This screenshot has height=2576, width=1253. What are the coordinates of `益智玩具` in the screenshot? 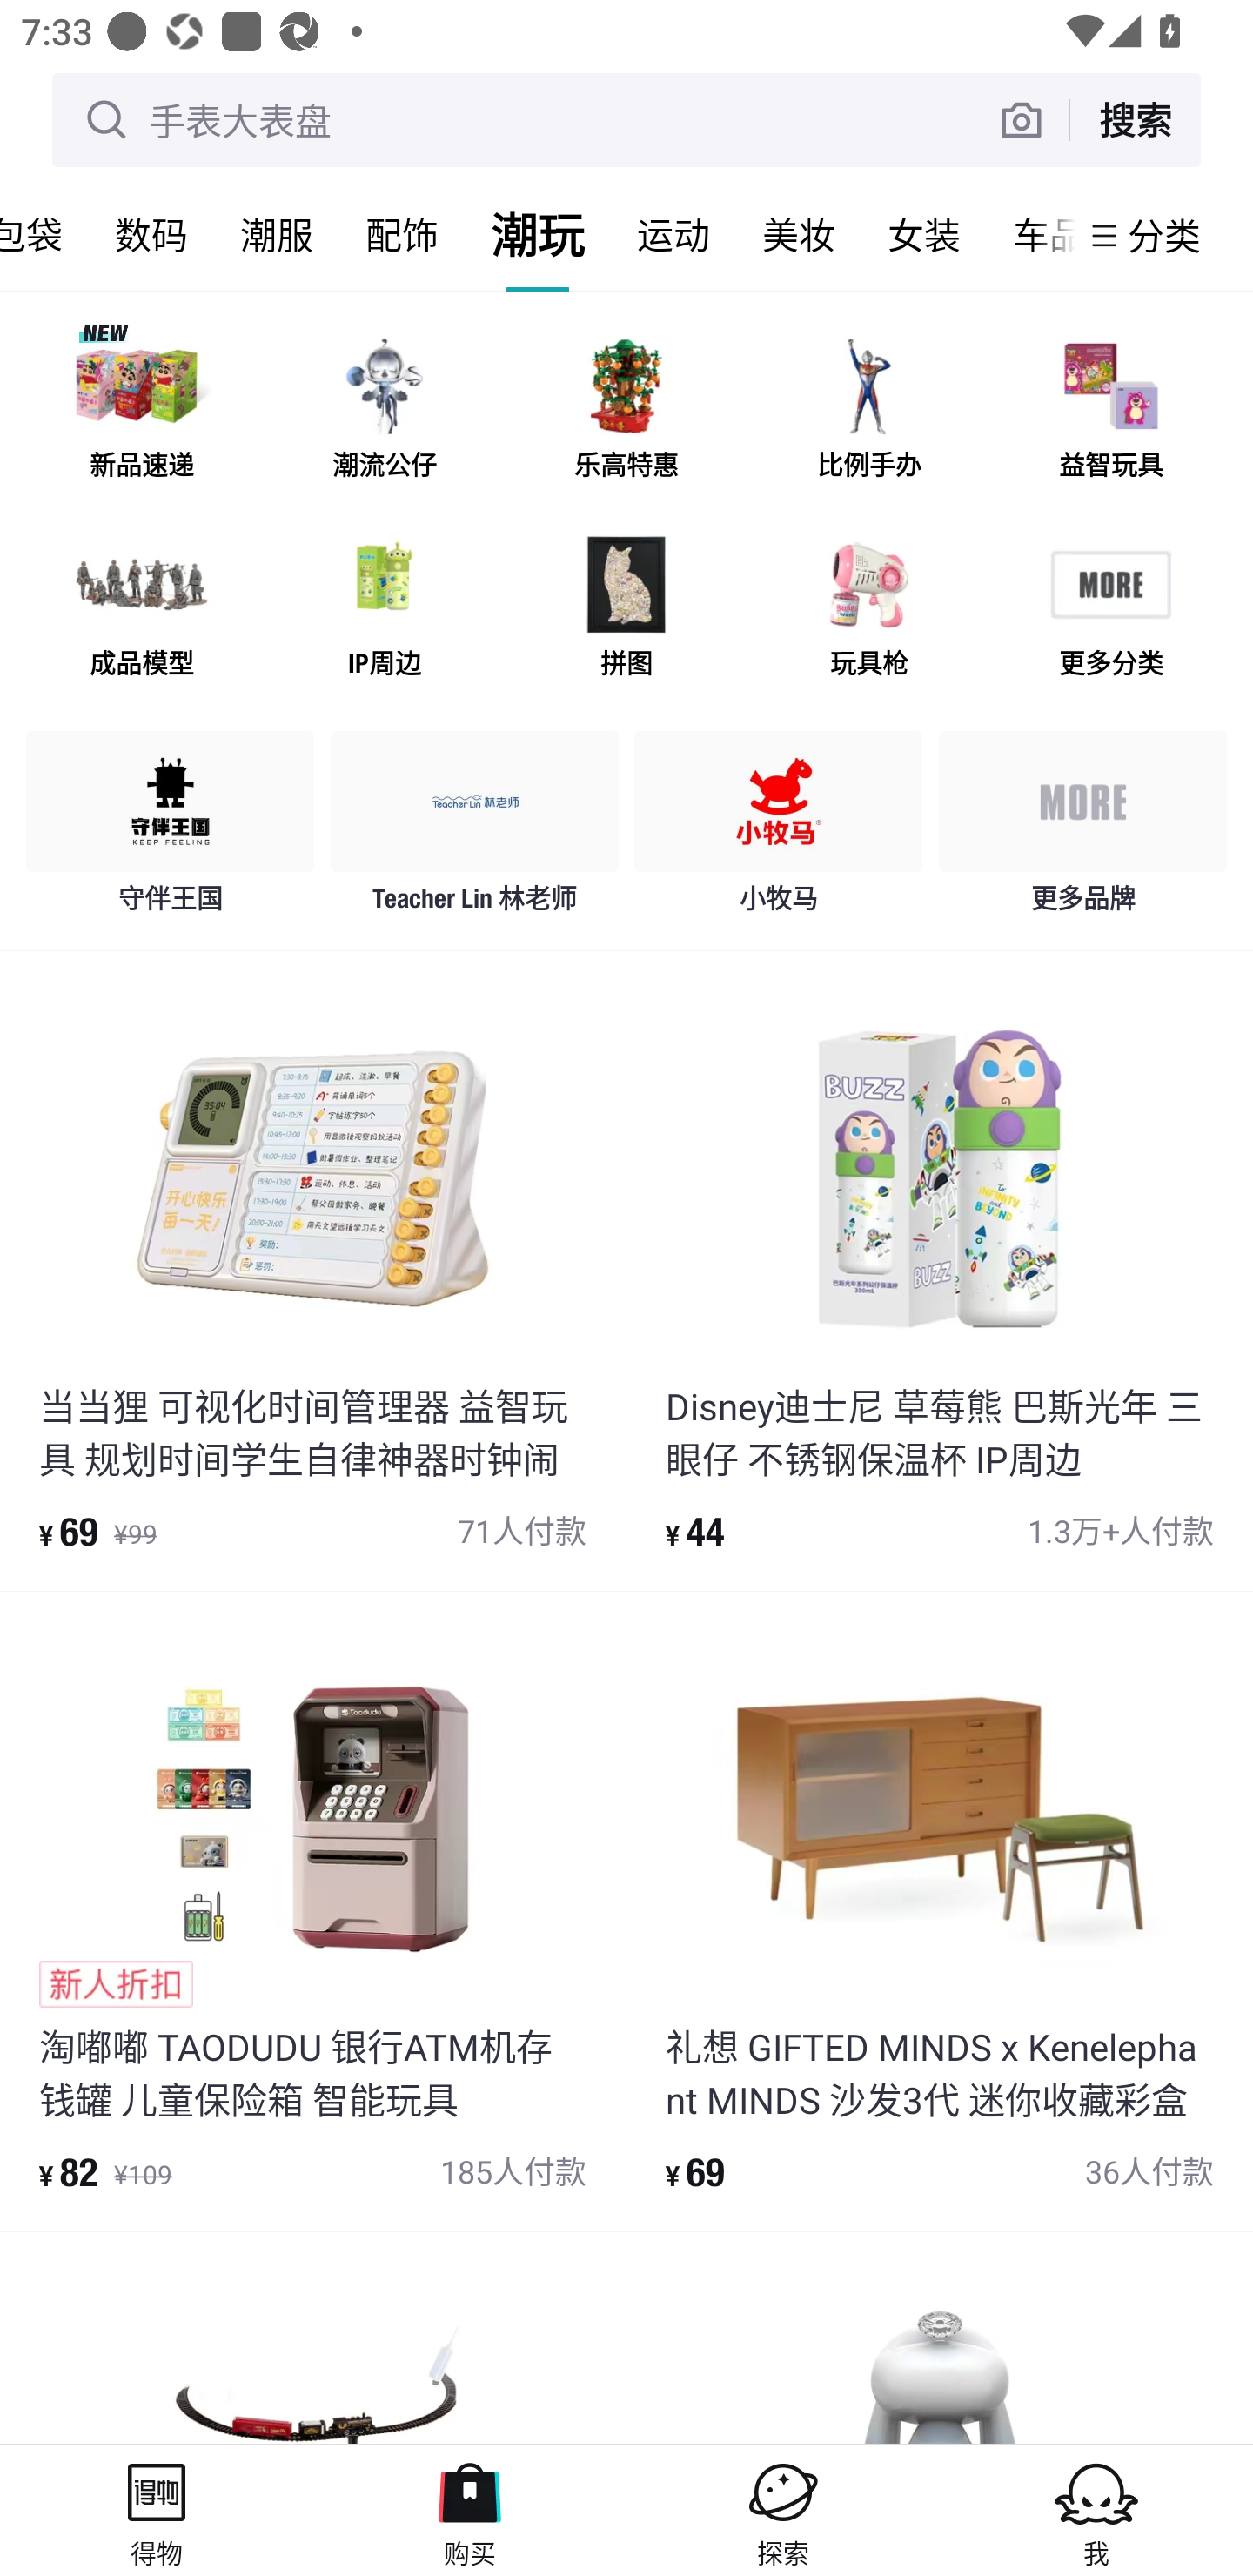 It's located at (1110, 413).